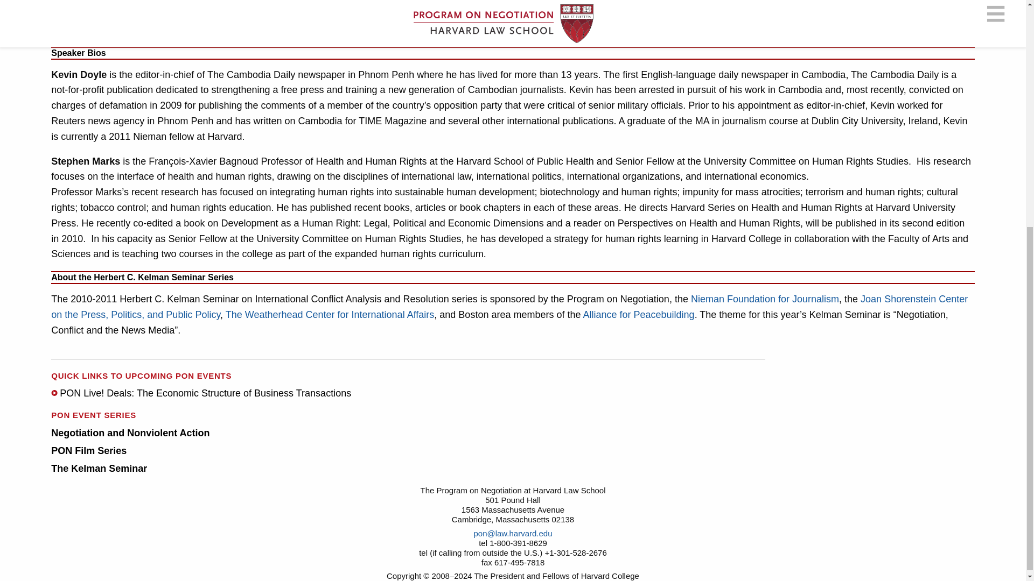 This screenshot has height=581, width=1034. What do you see at coordinates (330, 314) in the screenshot?
I see `The Weatherhead Center for International Affairs` at bounding box center [330, 314].